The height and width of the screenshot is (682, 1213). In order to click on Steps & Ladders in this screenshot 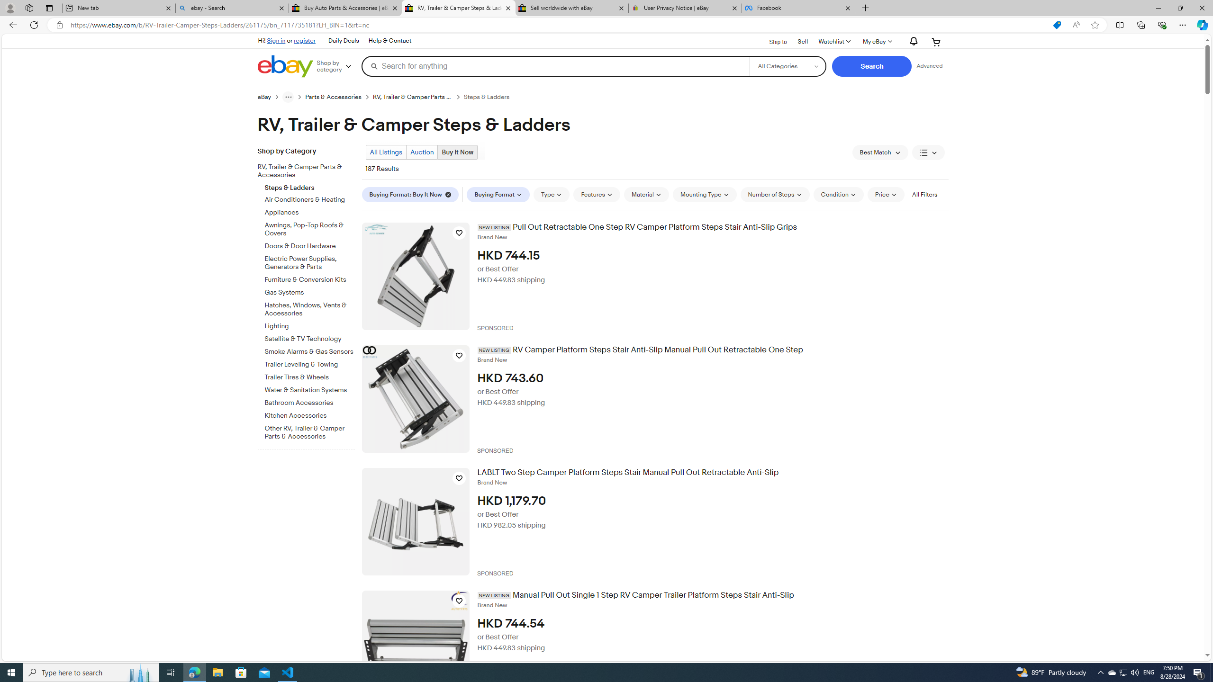, I will do `click(310, 186)`.